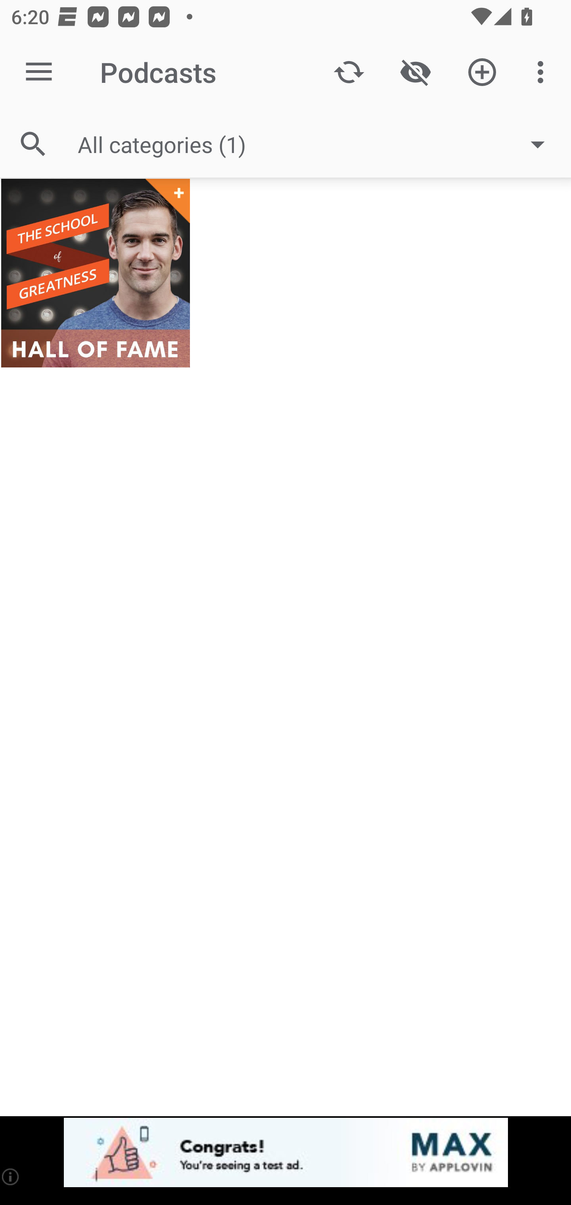 The width and height of the screenshot is (571, 1205). Describe the element at coordinates (349, 72) in the screenshot. I see `Update` at that location.